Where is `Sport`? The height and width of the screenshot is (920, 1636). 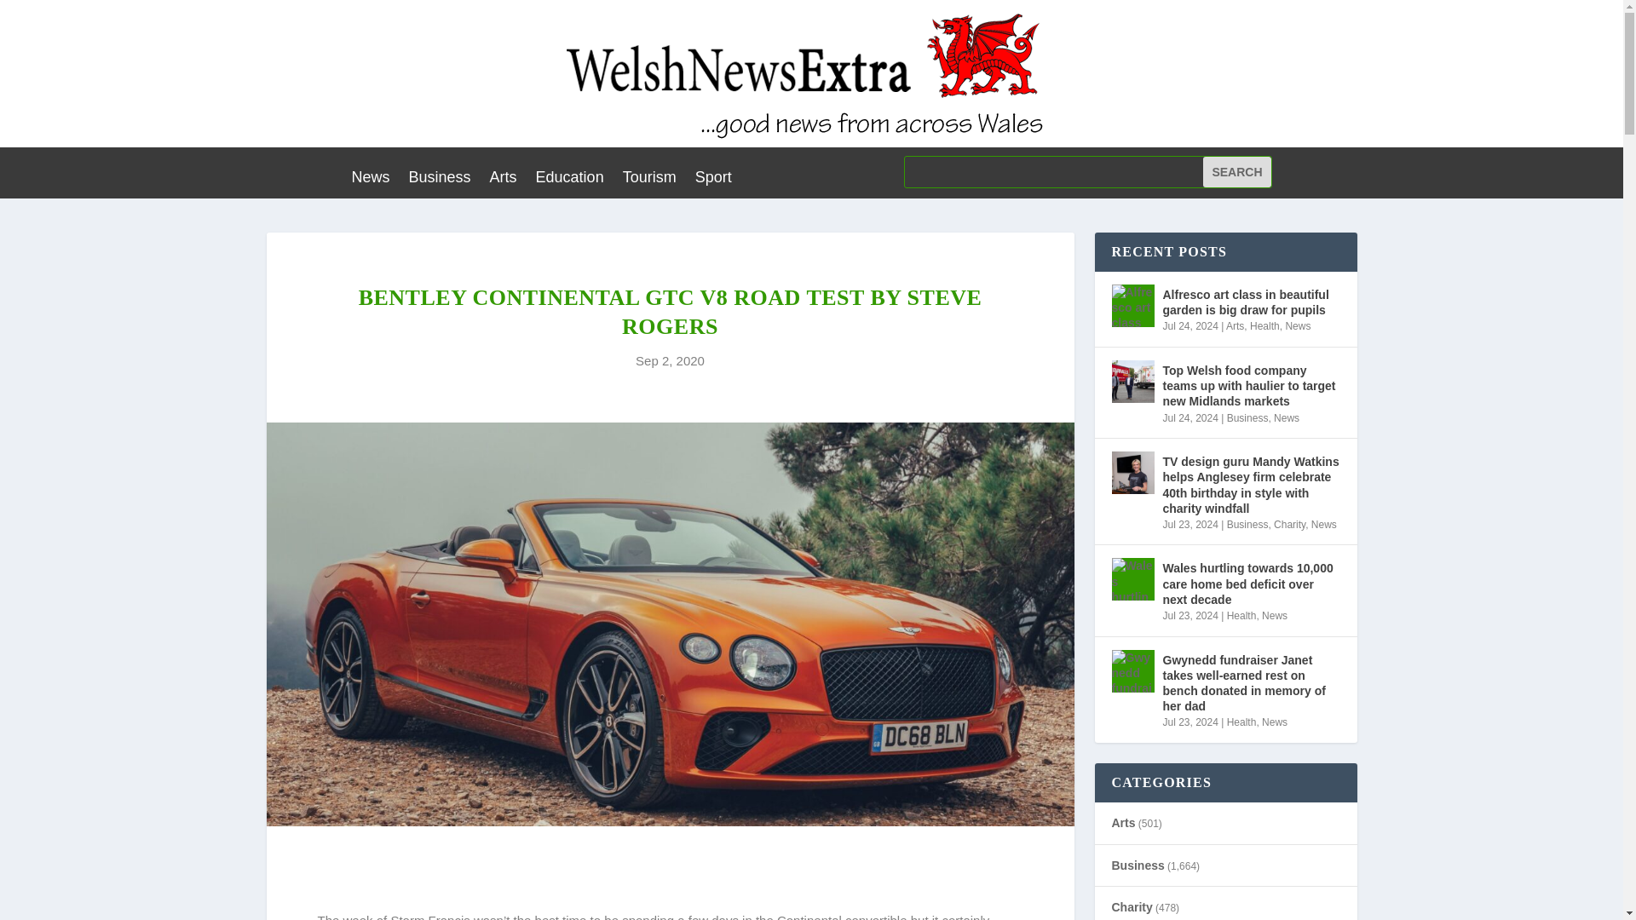 Sport is located at coordinates (713, 180).